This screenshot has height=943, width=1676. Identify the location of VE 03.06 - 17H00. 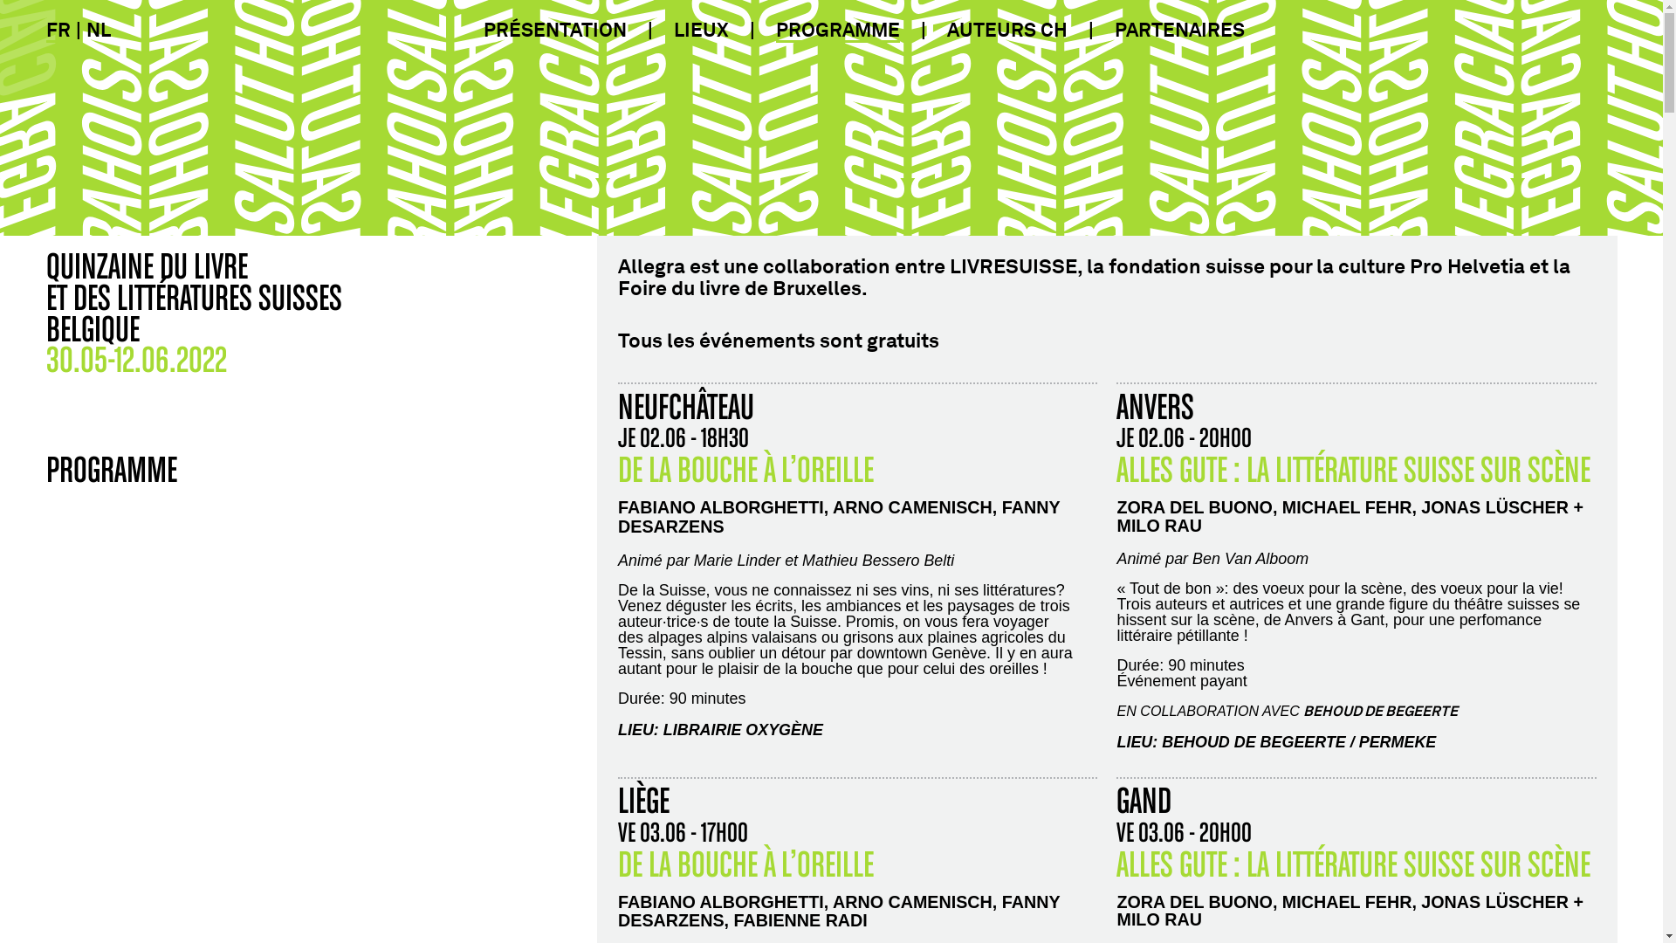
(683, 835).